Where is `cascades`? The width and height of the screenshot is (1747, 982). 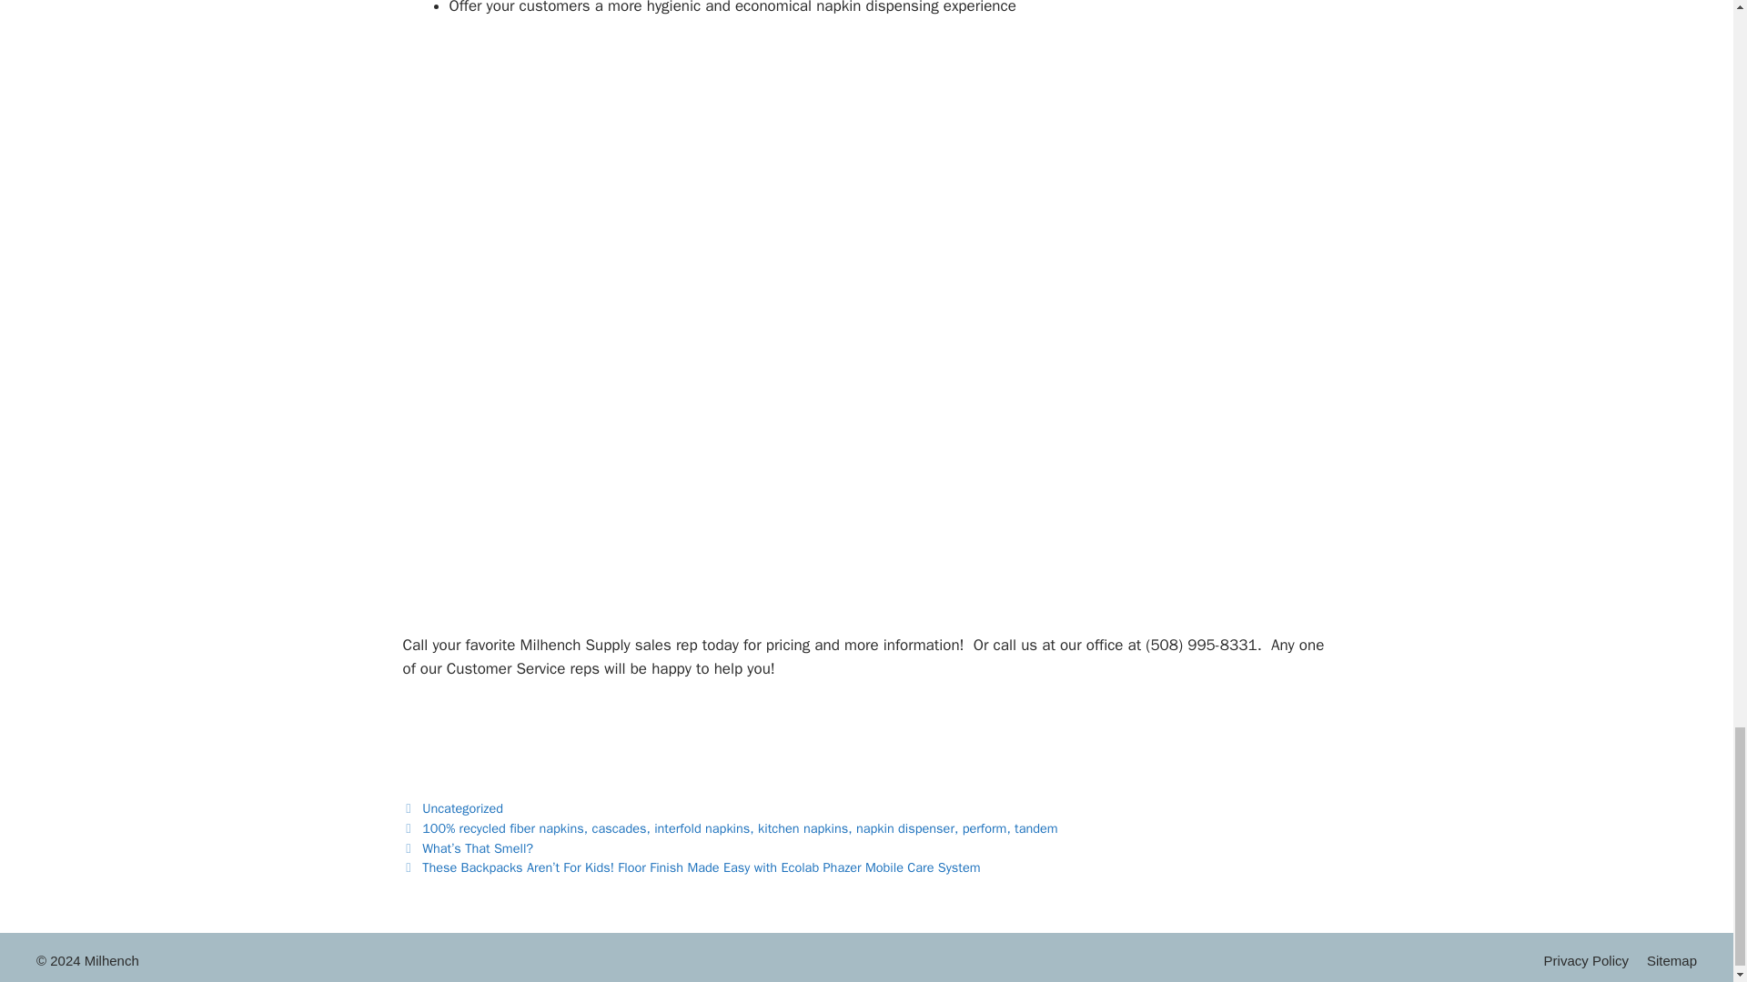
cascades is located at coordinates (619, 827).